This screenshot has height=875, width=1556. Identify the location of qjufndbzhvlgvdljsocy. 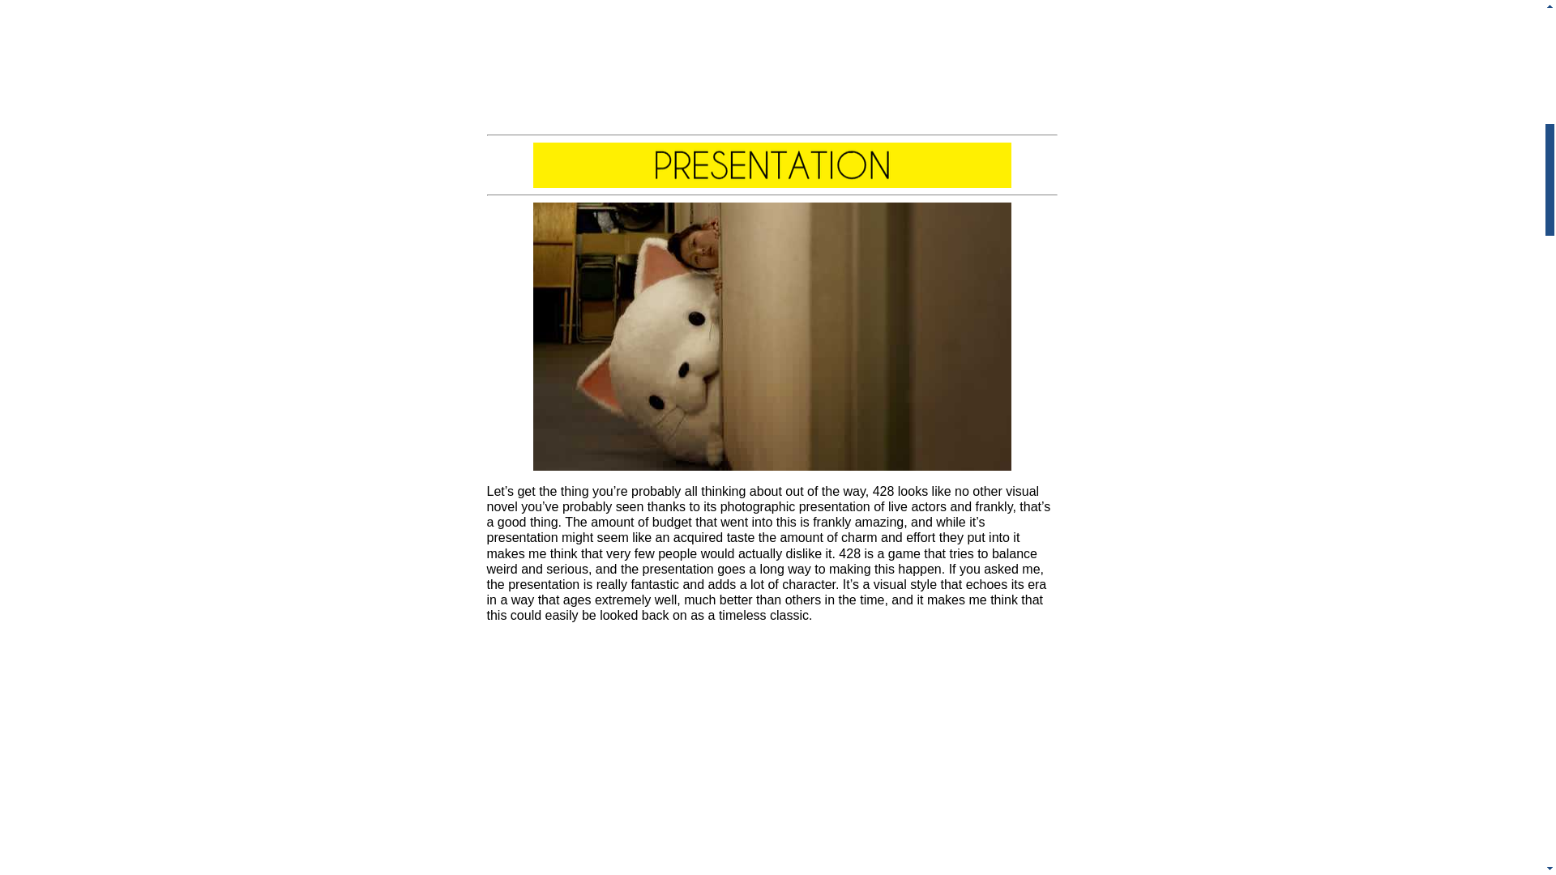
(772, 336).